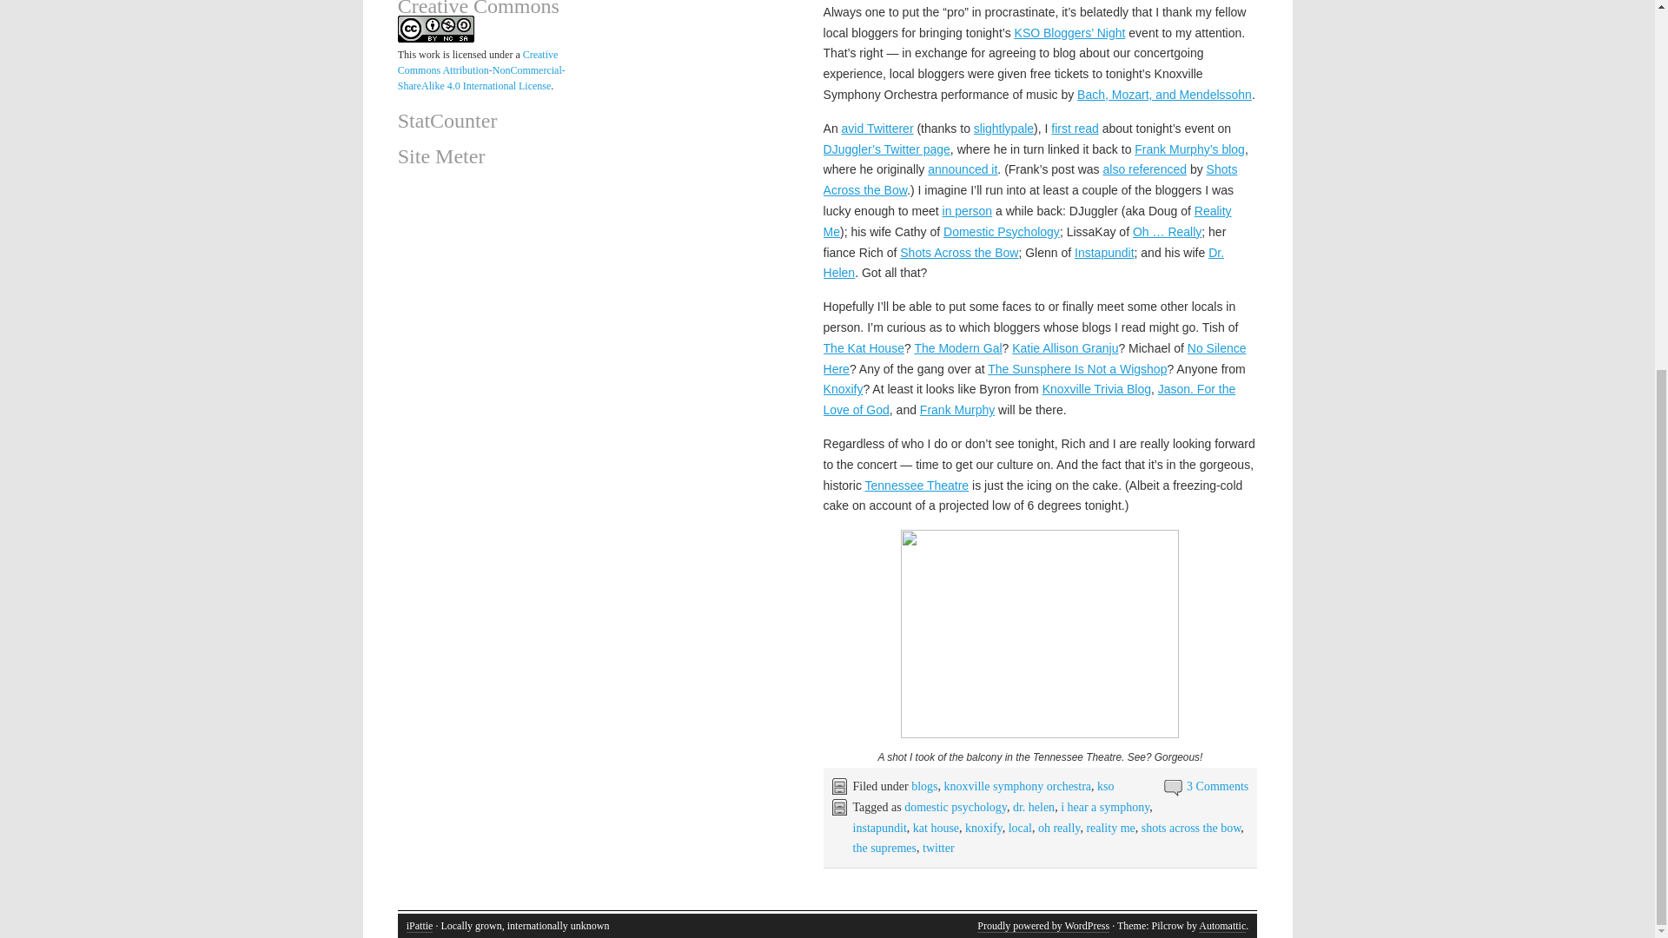 Image resolution: width=1668 pixels, height=938 pixels. Describe the element at coordinates (1144, 168) in the screenshot. I see `also referenced` at that location.